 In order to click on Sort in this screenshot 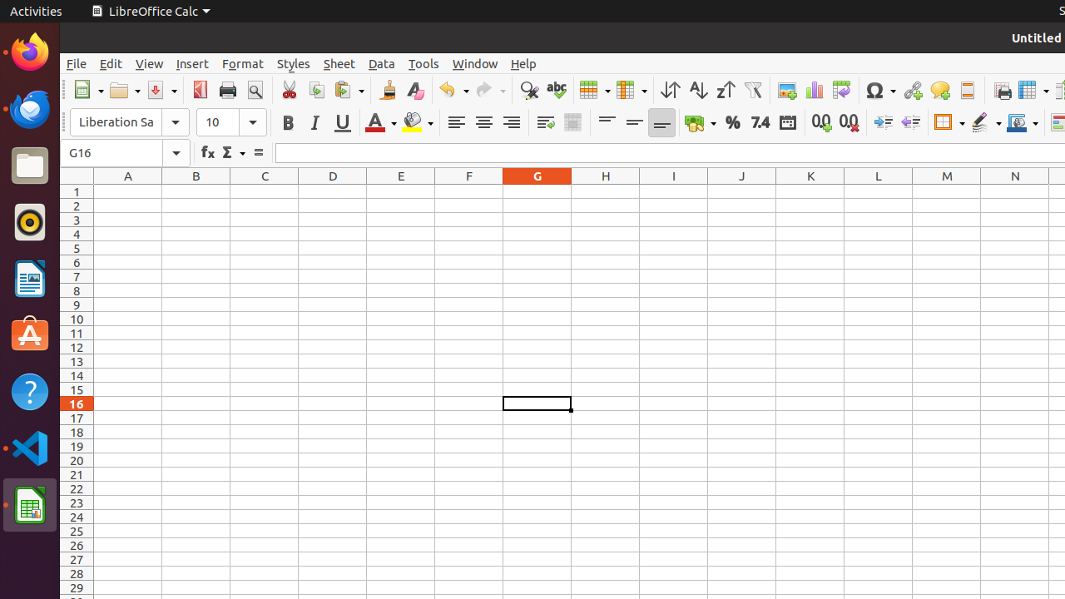, I will do `click(671, 90)`.